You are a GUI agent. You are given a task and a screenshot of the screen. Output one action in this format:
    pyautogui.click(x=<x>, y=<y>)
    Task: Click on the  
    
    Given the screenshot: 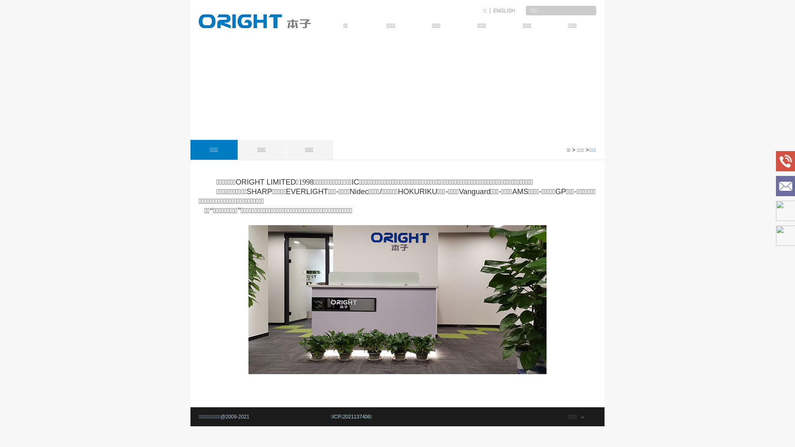 What is the action you would take?
    pyautogui.click(x=591, y=11)
    